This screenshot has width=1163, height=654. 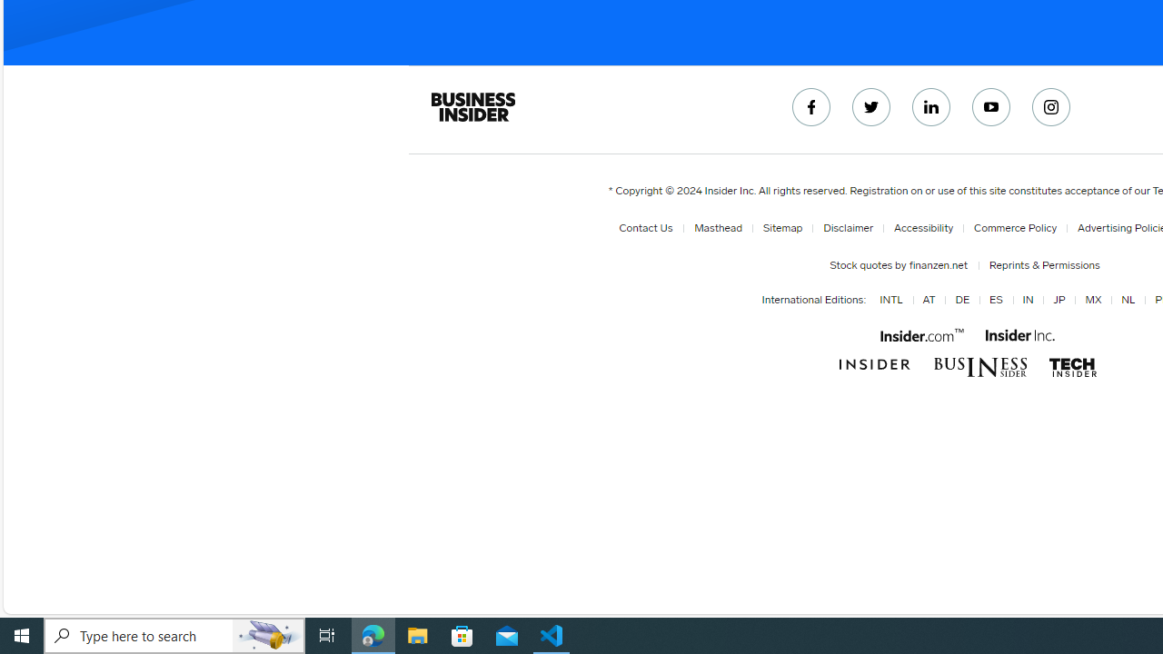 I want to click on NL, so click(x=1128, y=301).